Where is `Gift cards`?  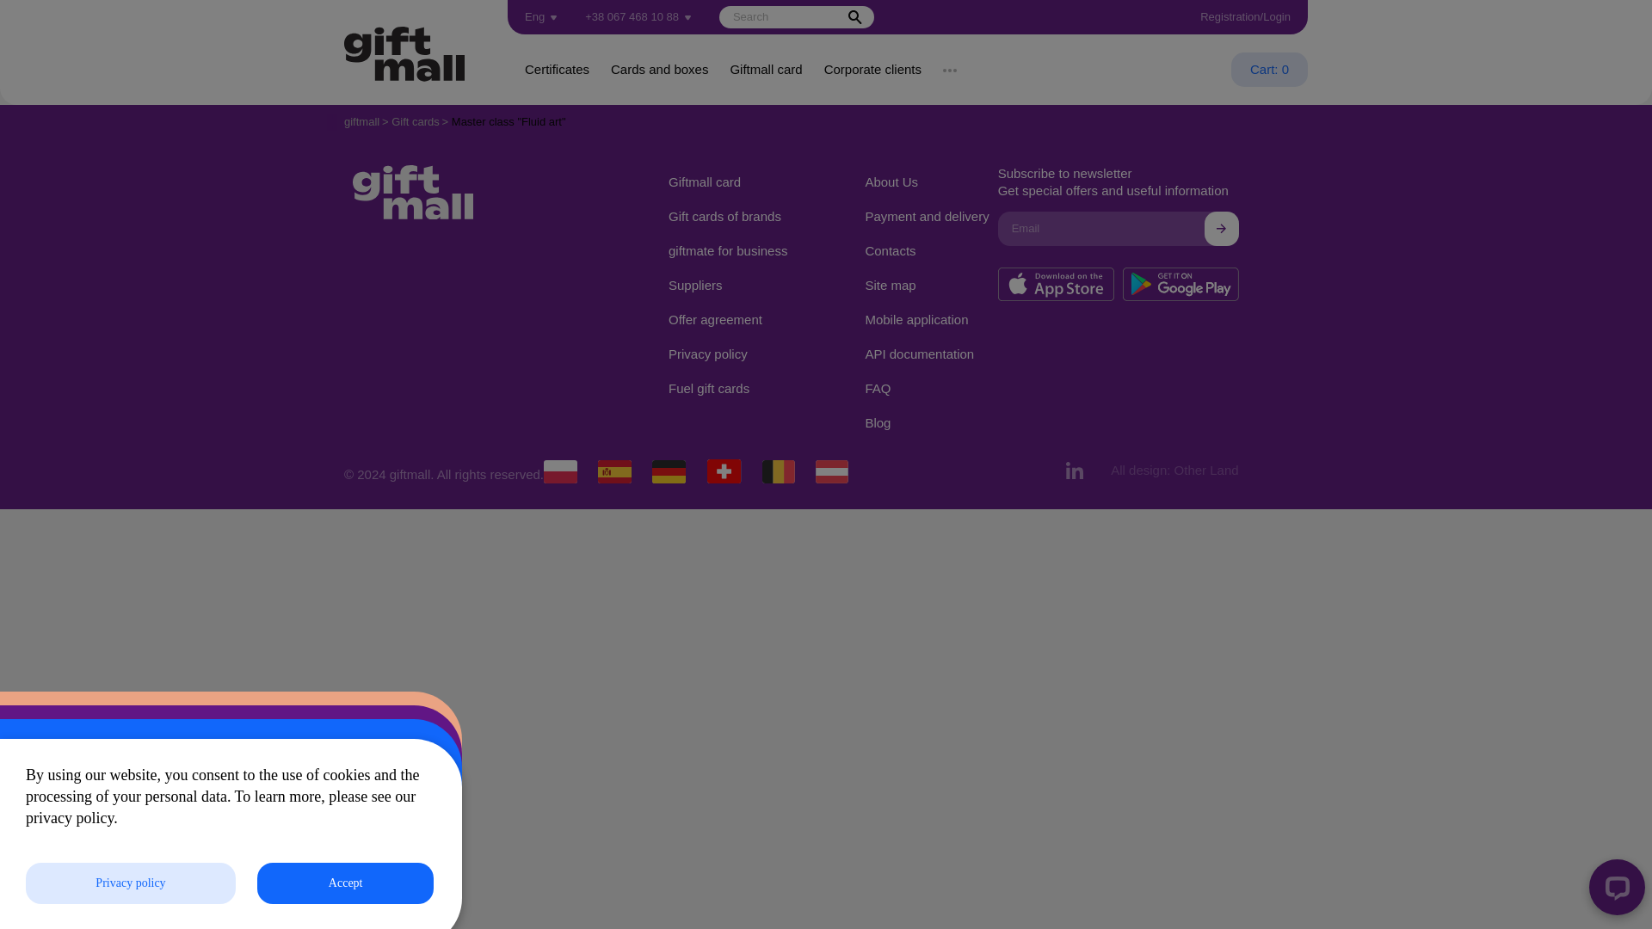 Gift cards is located at coordinates (415, 121).